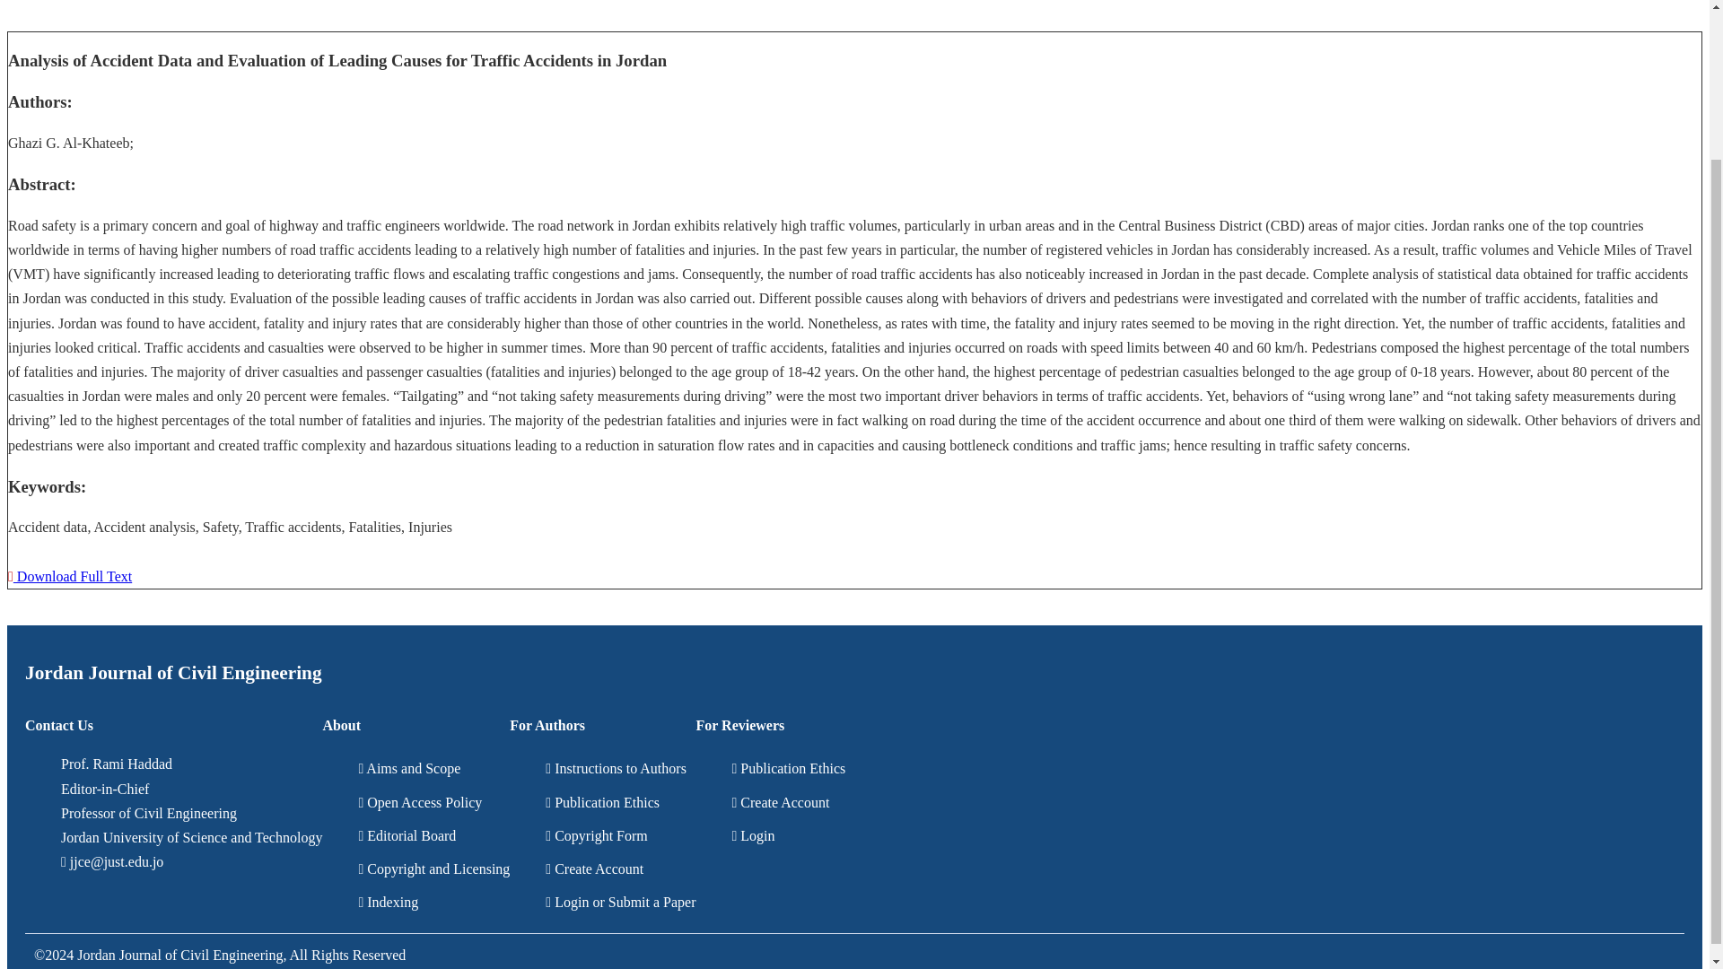 The image size is (1723, 969). I want to click on Download Full Text, so click(70, 576).